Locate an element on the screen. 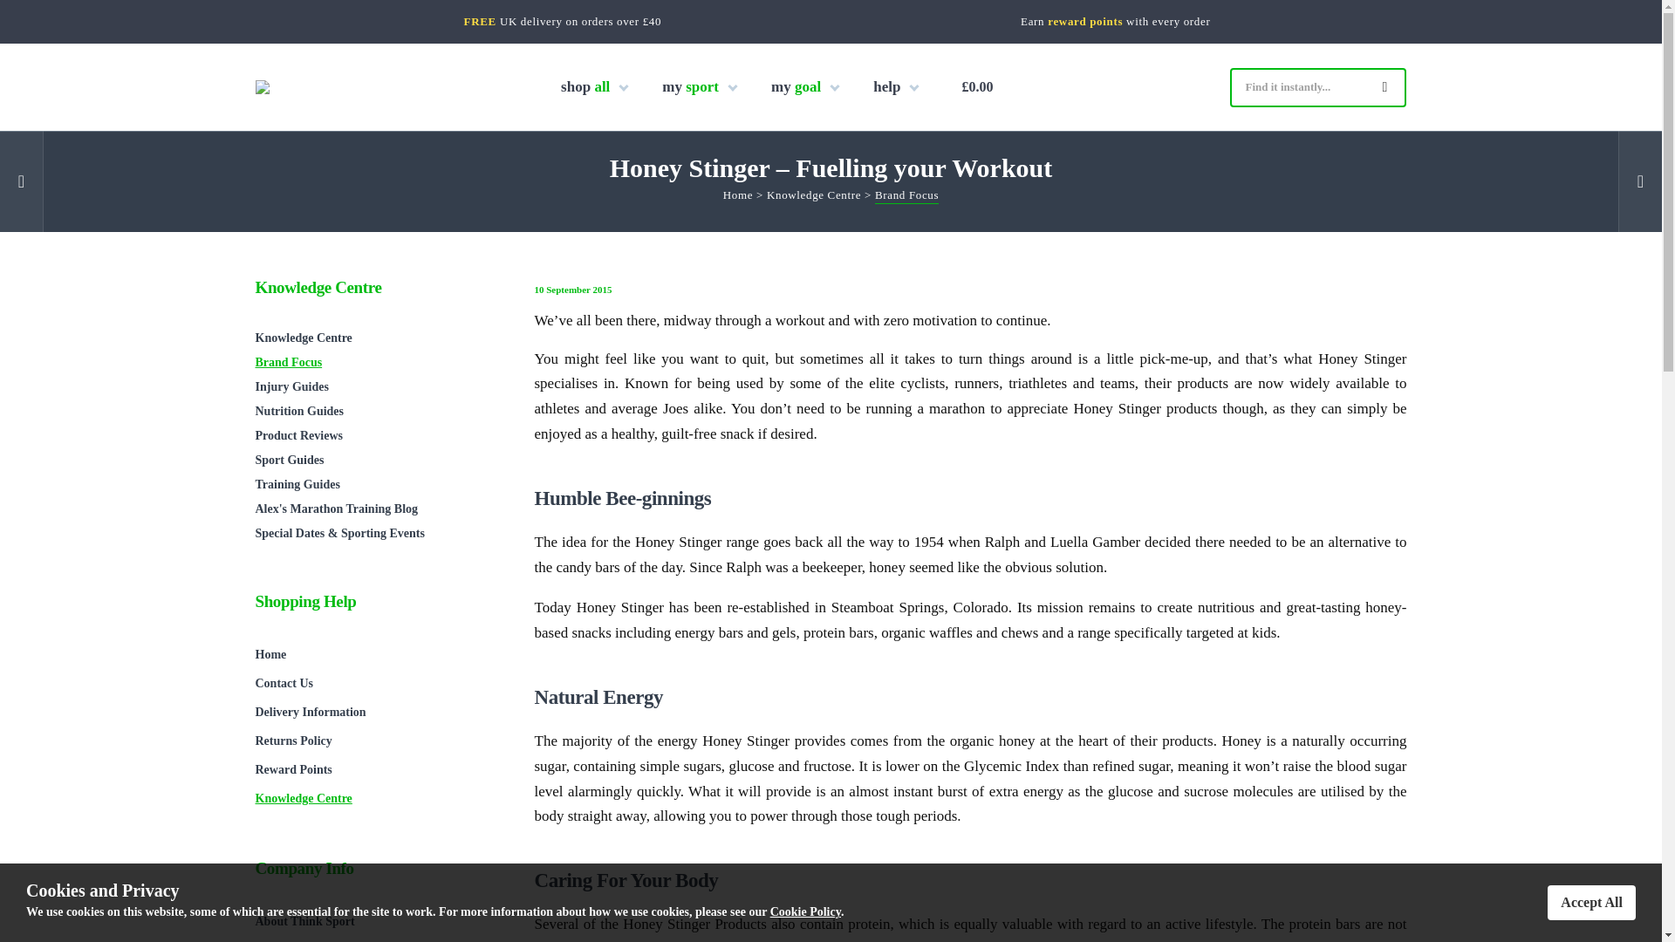 The image size is (1675, 942). Customer reviews powered by Trustpilot is located at coordinates (836, 24).